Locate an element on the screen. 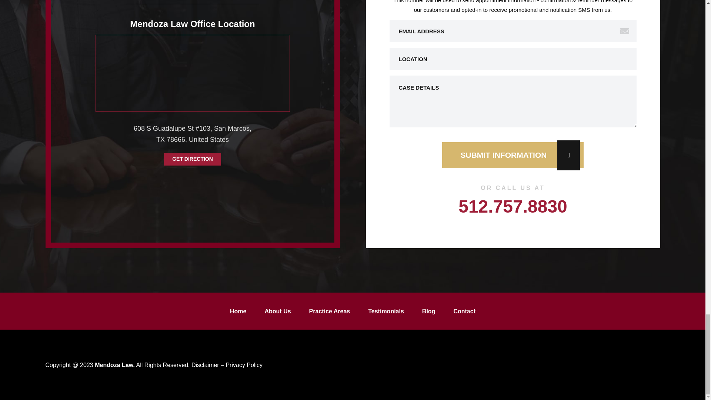 This screenshot has width=711, height=400. Submit information is located at coordinates (513, 155).